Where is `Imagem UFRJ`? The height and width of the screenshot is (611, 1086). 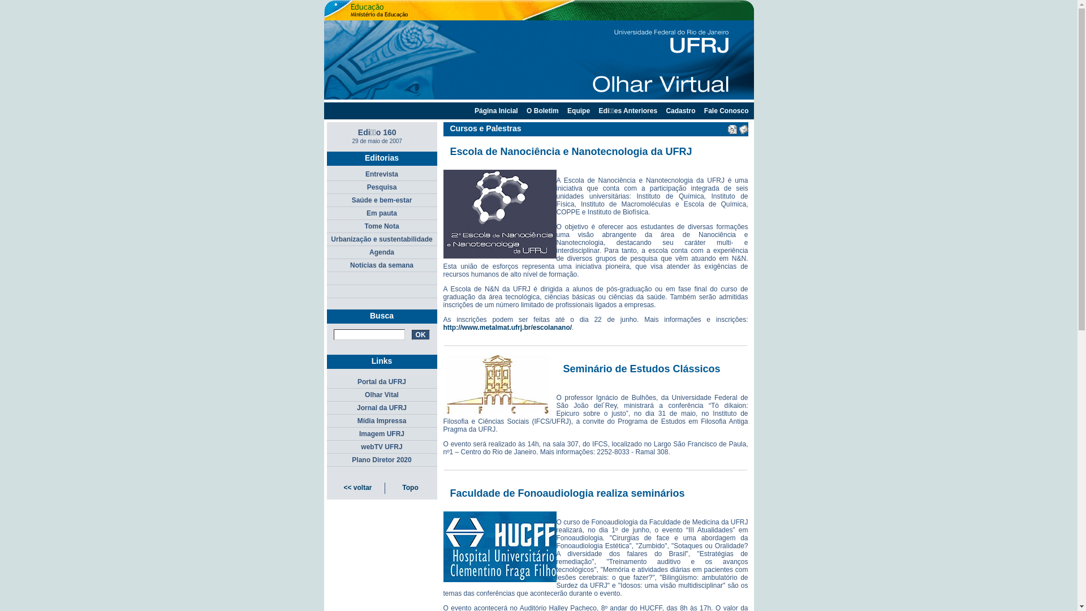
Imagem UFRJ is located at coordinates (382, 434).